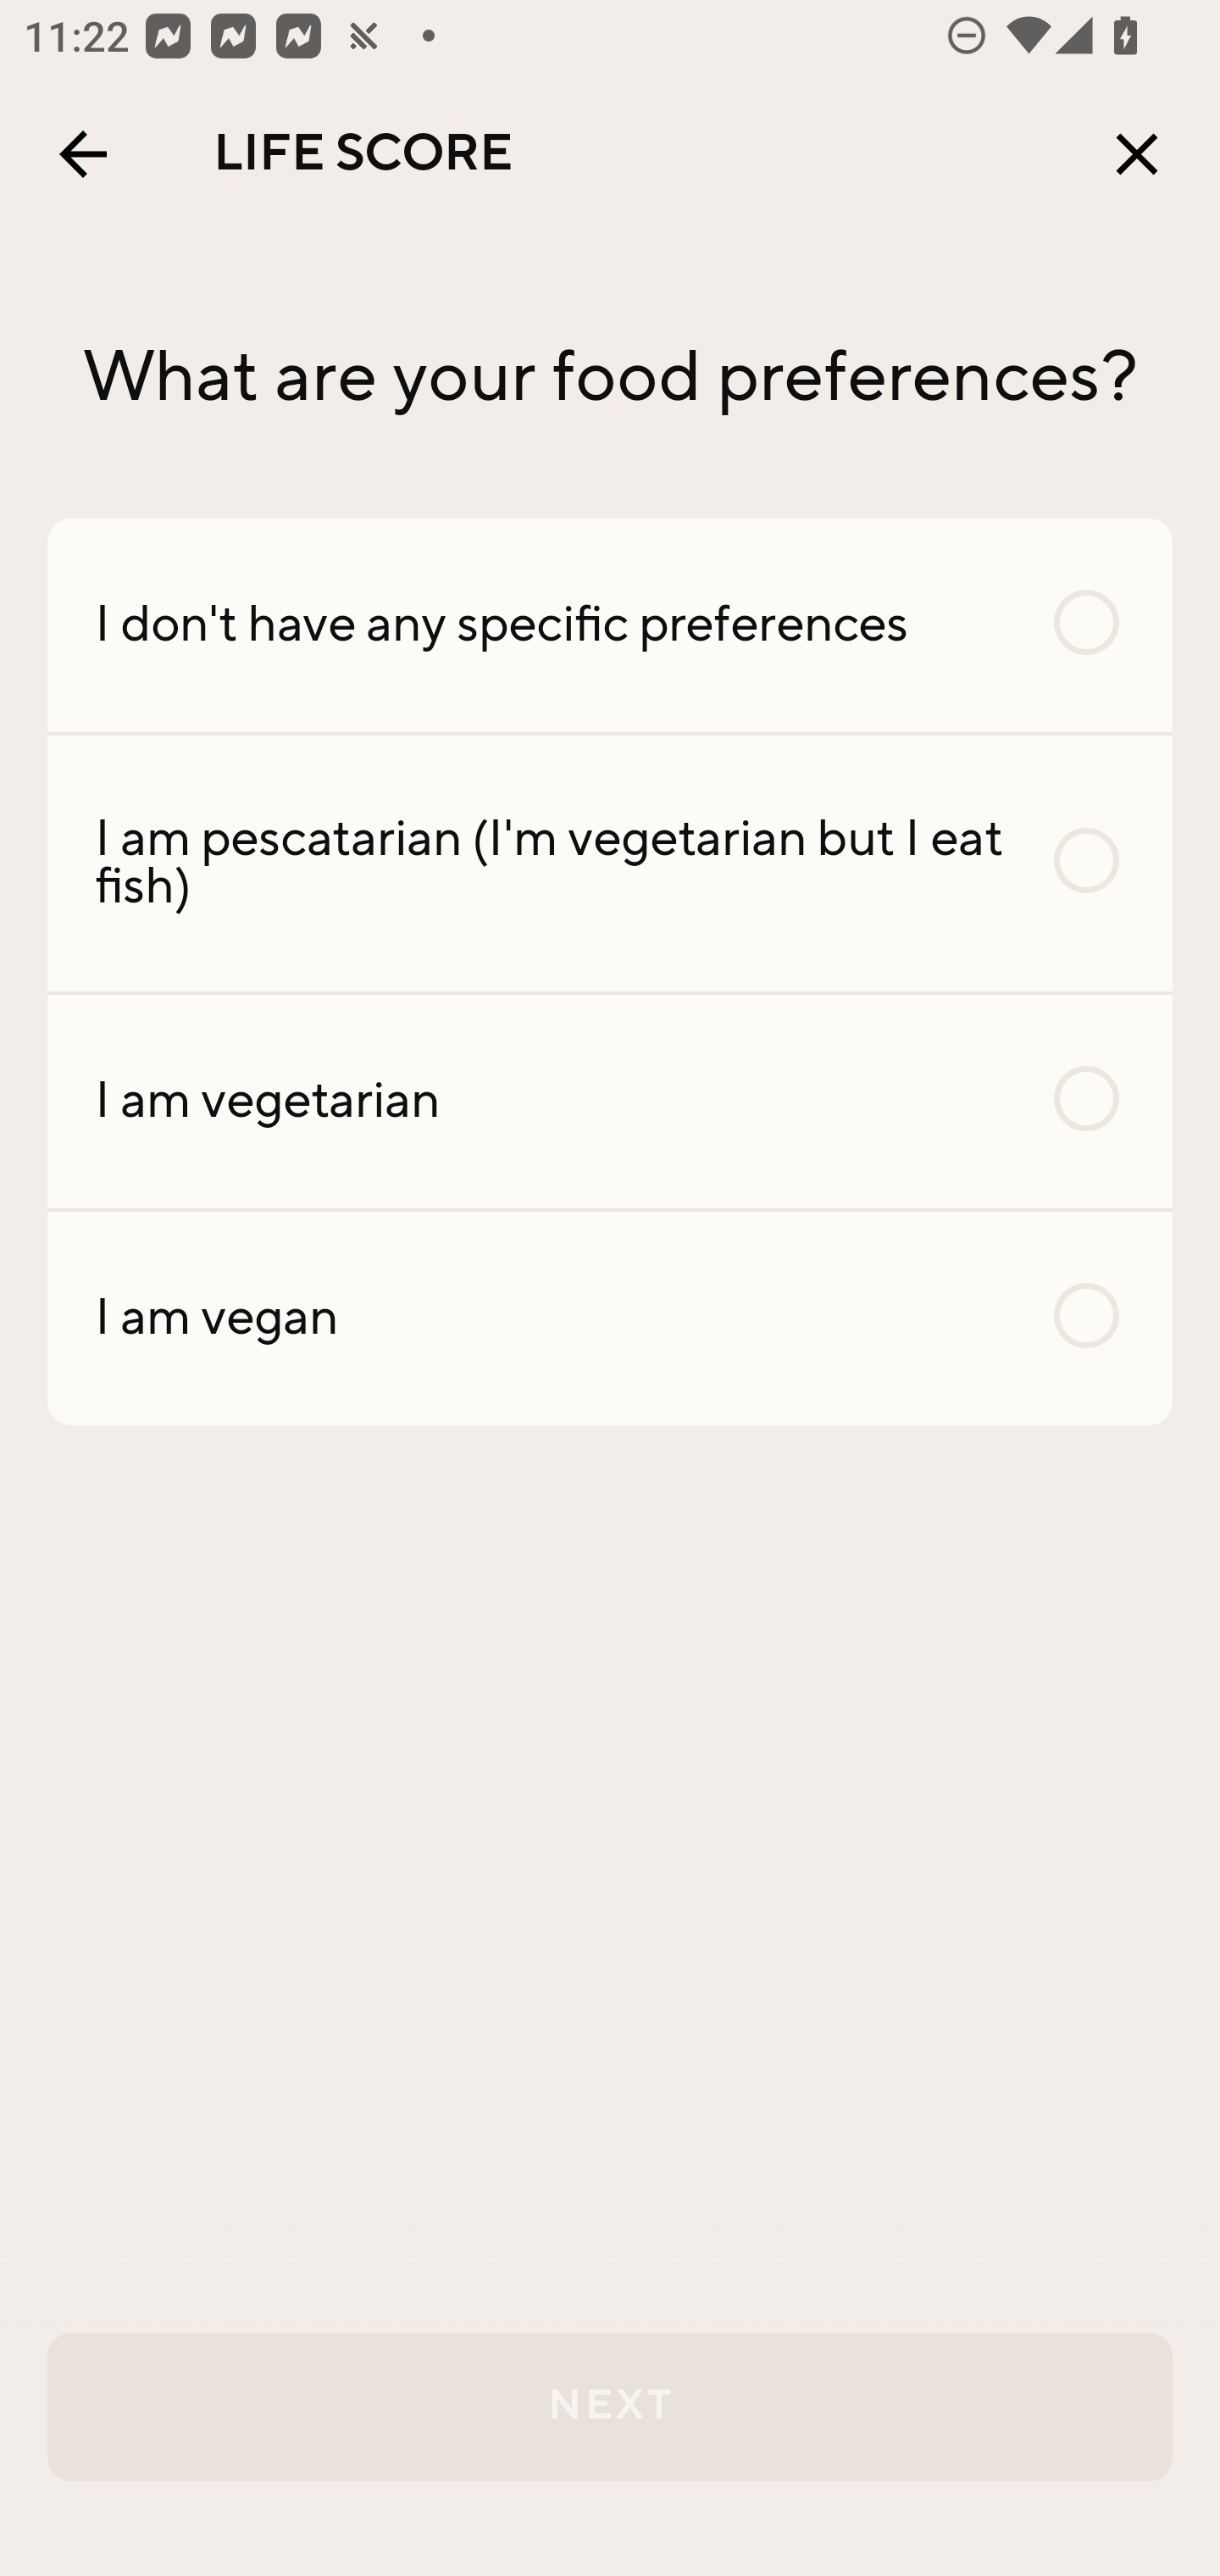 This screenshot has width=1220, height=2576. Describe the element at coordinates (610, 2407) in the screenshot. I see `NEXT` at that location.